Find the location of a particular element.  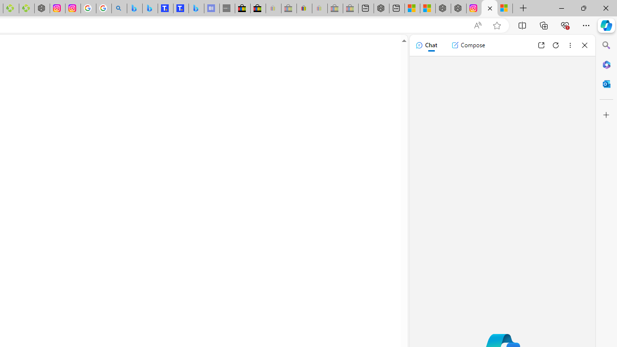

Nordace - Nordace Edin Collection is located at coordinates (42, 9).